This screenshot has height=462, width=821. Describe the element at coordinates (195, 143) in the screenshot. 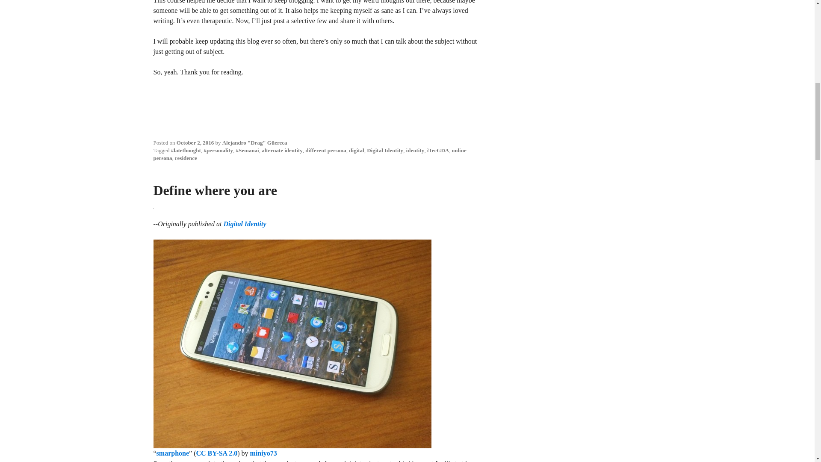

I see `October 2, 2016` at that location.